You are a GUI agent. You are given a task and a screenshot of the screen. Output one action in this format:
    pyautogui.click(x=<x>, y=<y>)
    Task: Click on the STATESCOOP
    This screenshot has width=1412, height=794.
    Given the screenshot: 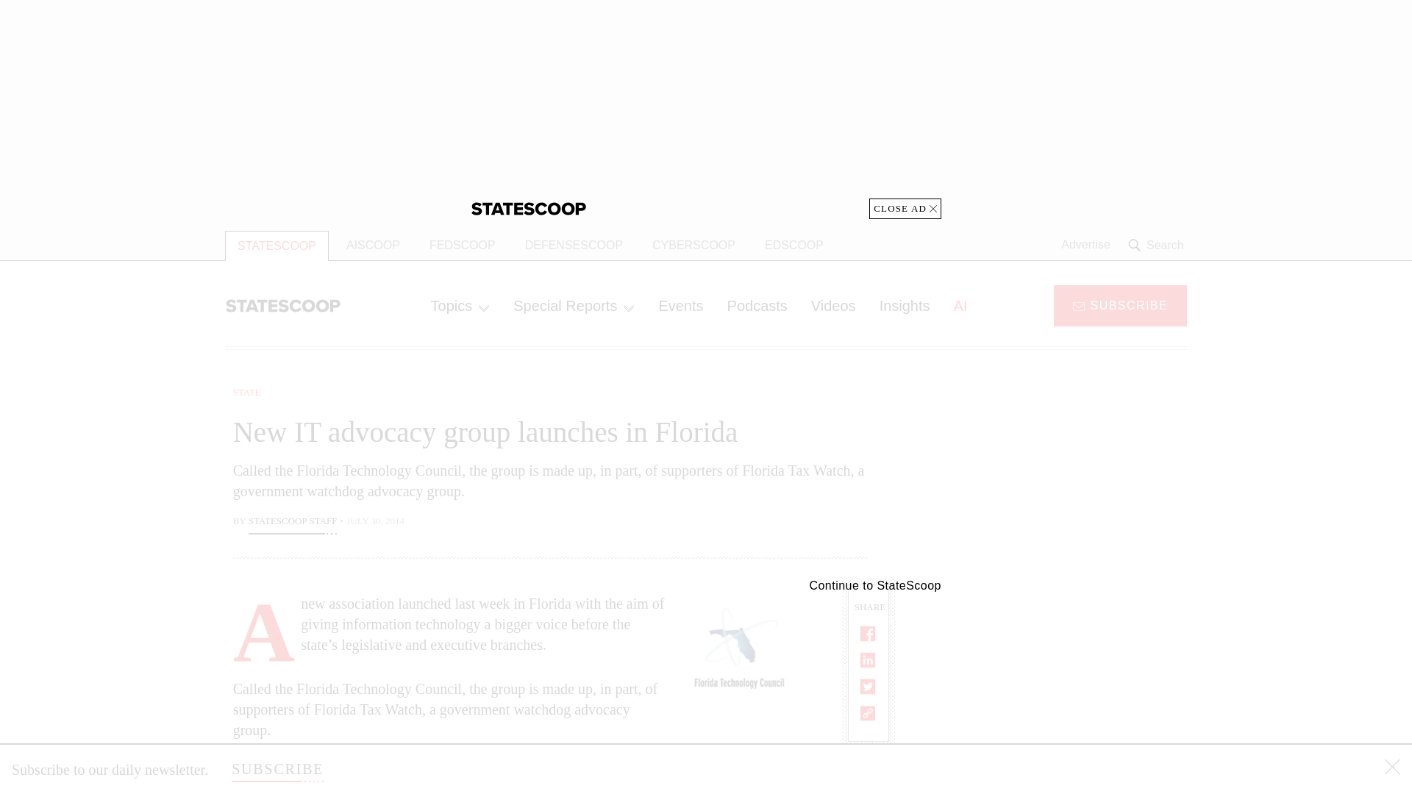 What is the action you would take?
    pyautogui.click(x=277, y=246)
    